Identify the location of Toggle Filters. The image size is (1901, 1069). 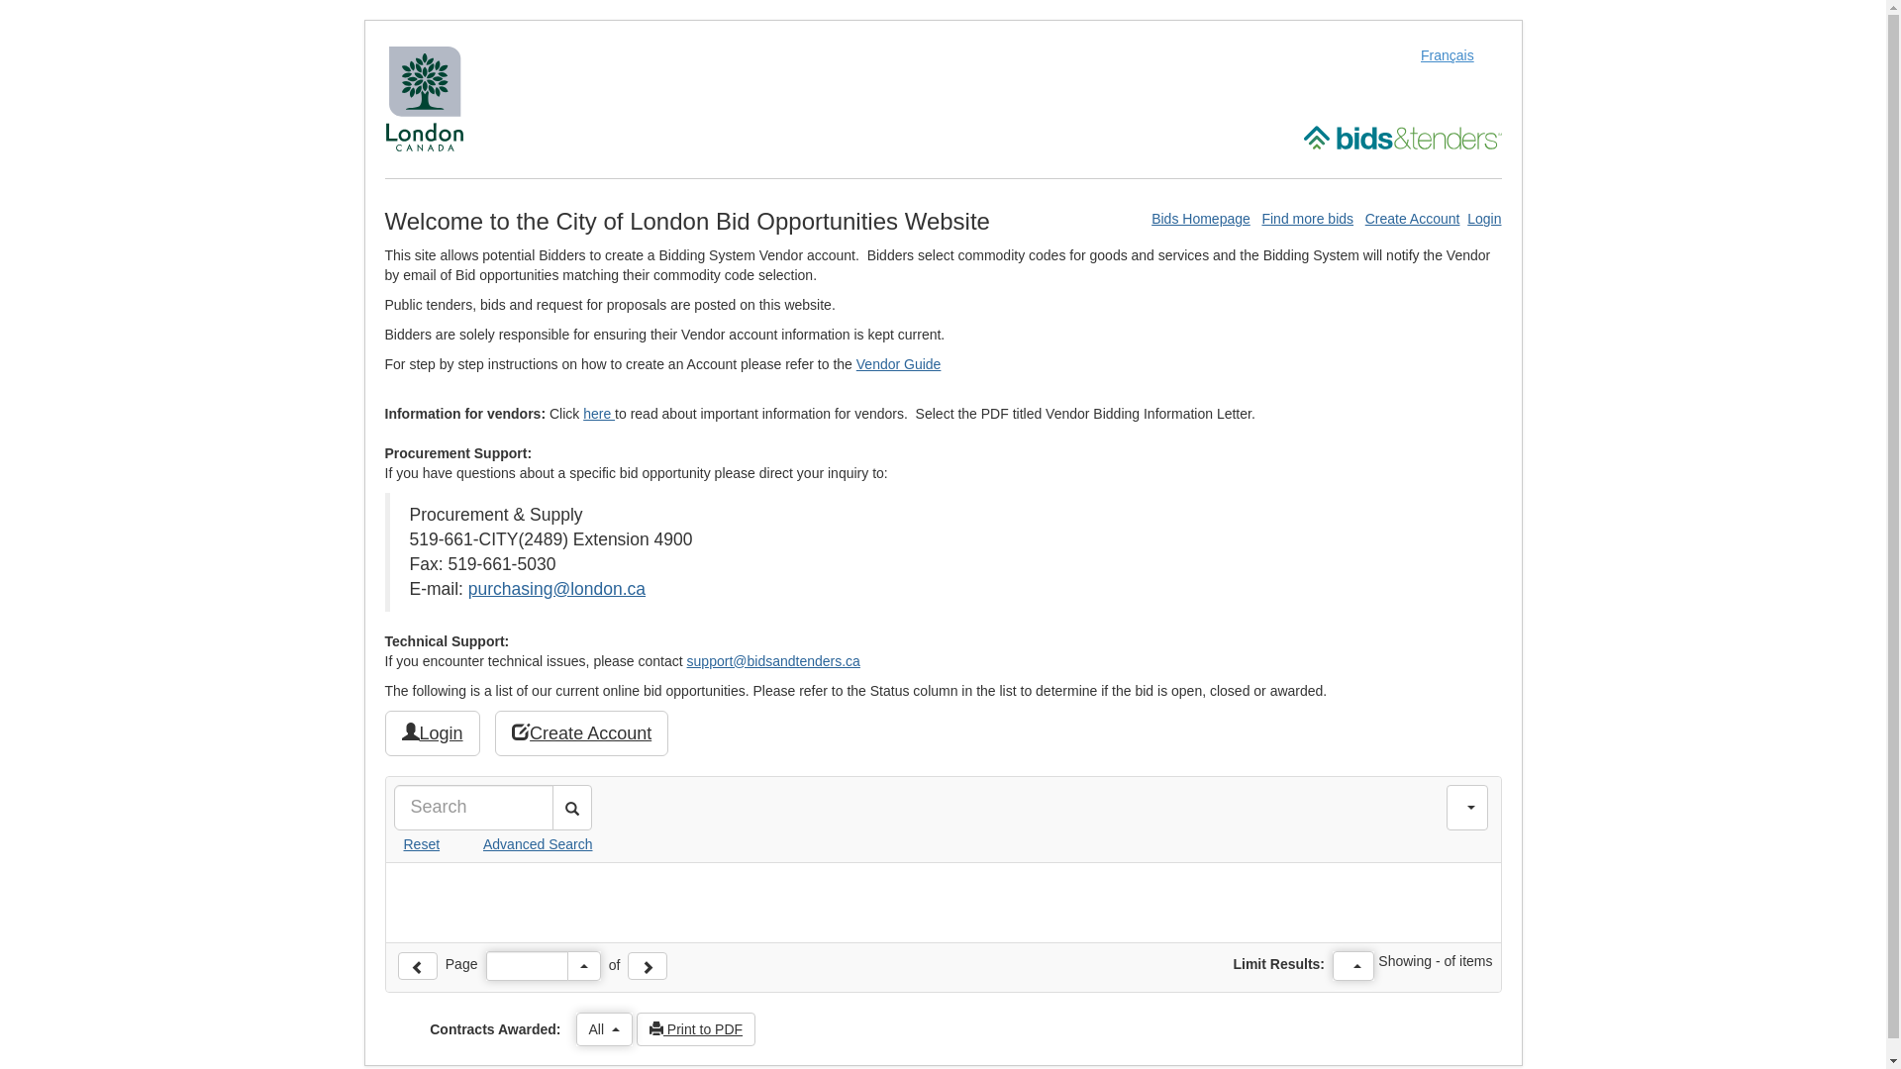
(1467, 808).